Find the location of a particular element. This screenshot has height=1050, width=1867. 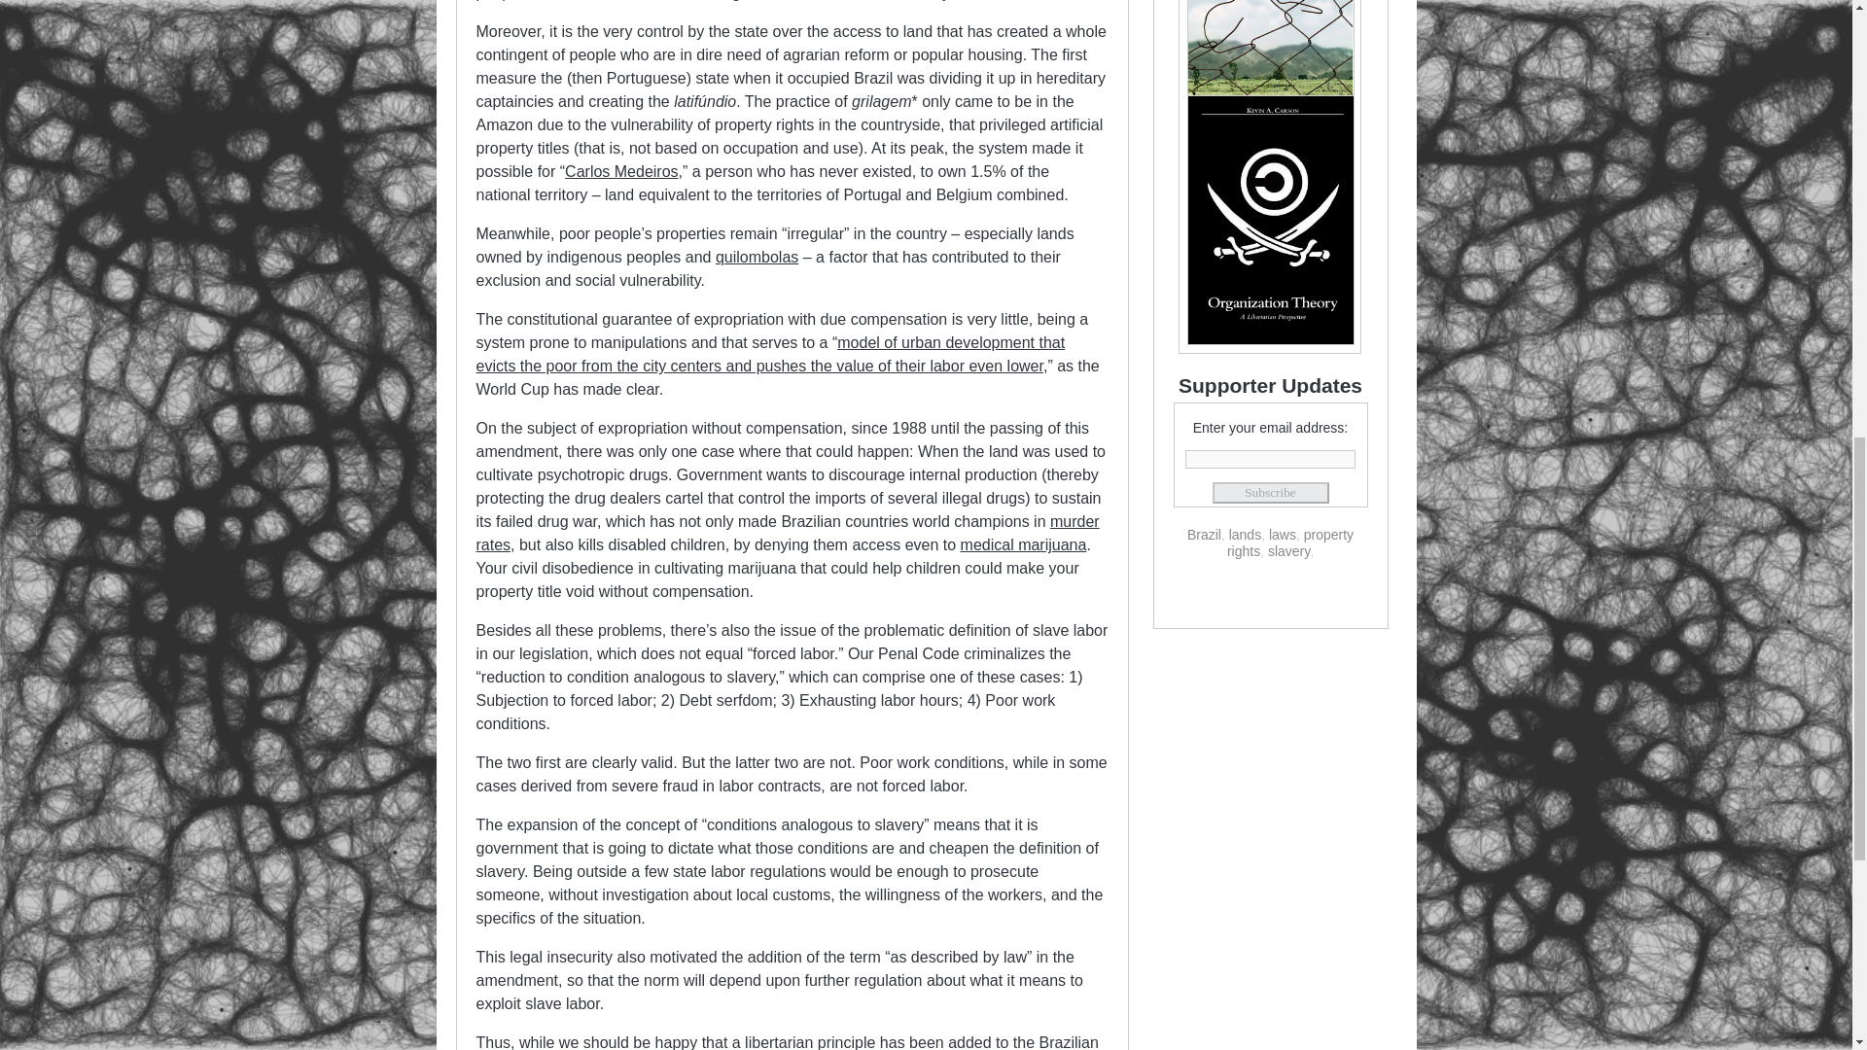

lands is located at coordinates (1245, 535).